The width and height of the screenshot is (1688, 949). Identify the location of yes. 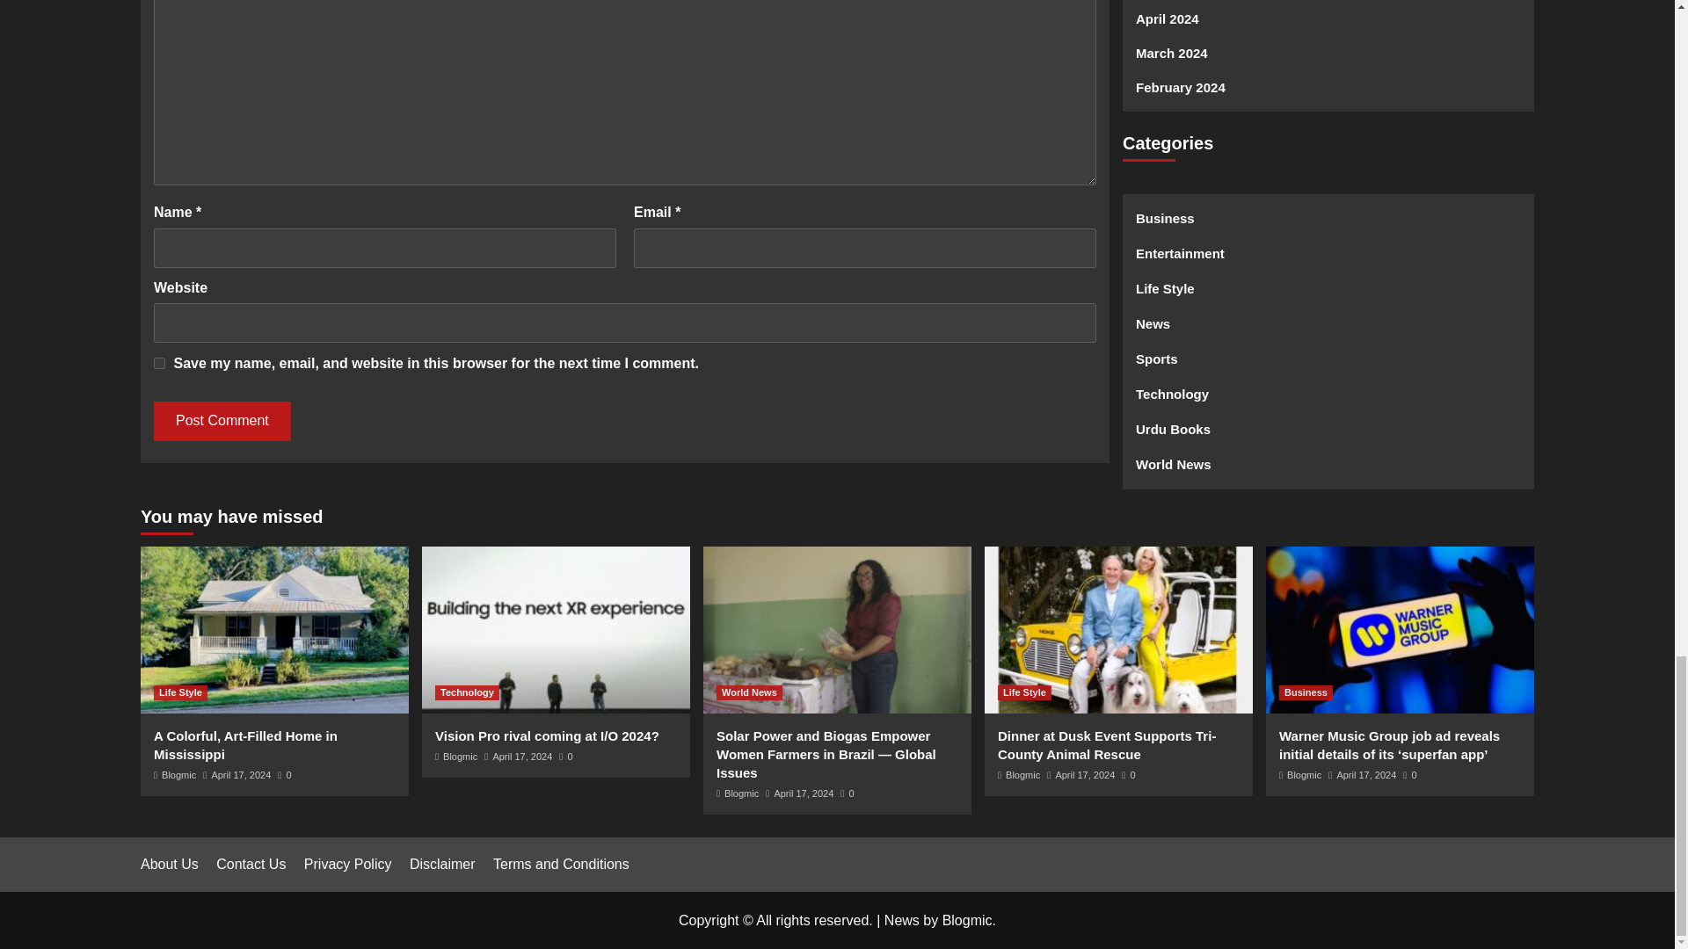
(159, 364).